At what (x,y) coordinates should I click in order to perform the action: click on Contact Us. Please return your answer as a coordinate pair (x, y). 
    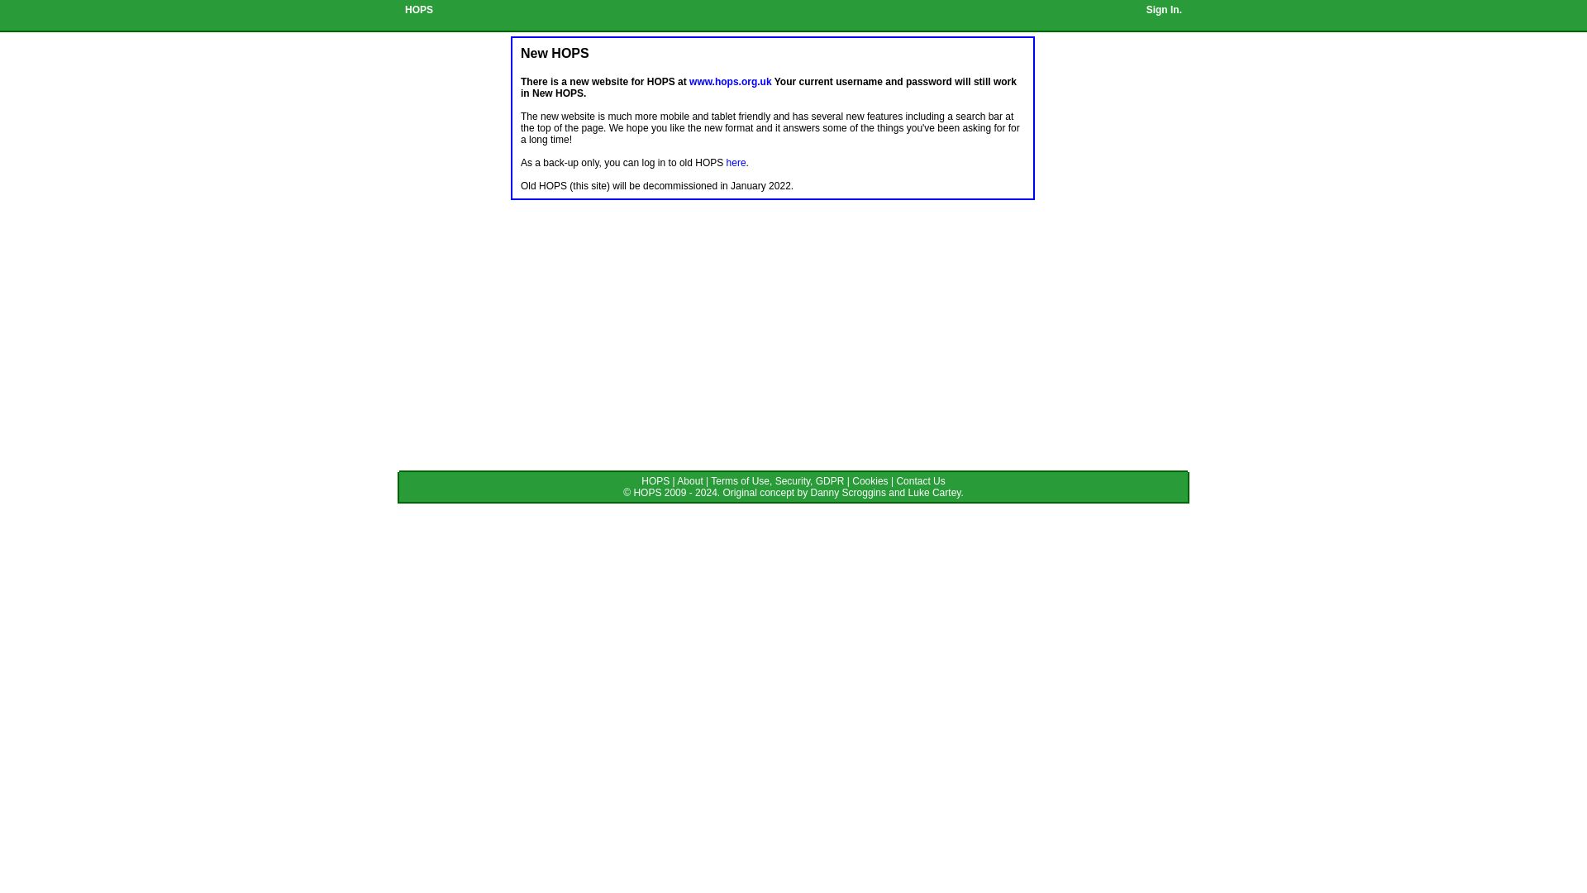
    Looking at the image, I should click on (920, 480).